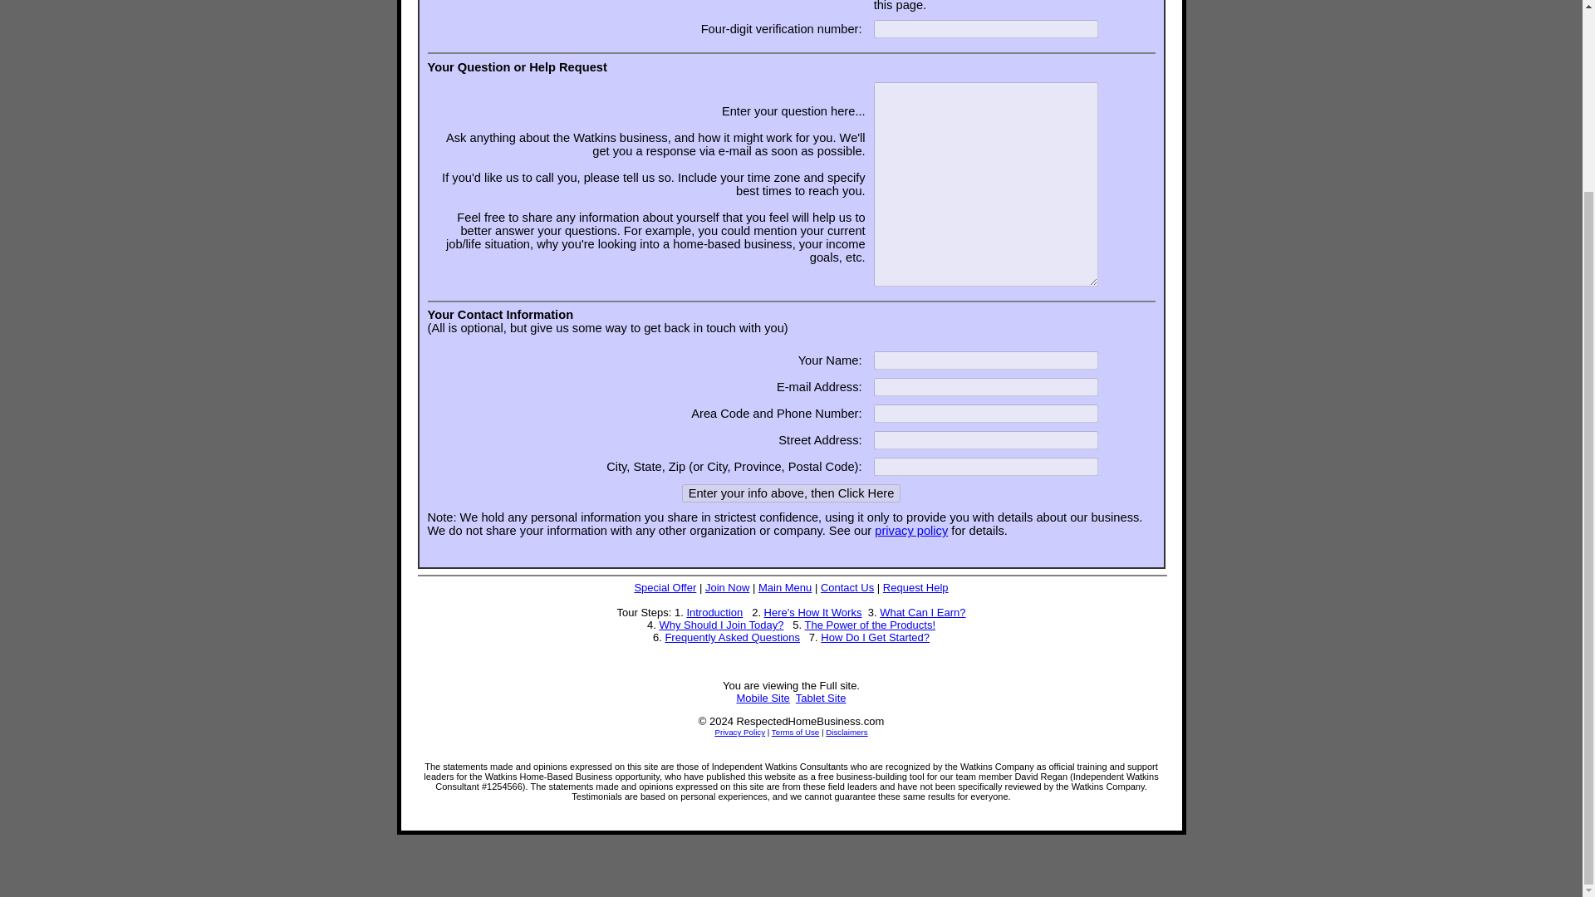  I want to click on Introduction, so click(714, 613).